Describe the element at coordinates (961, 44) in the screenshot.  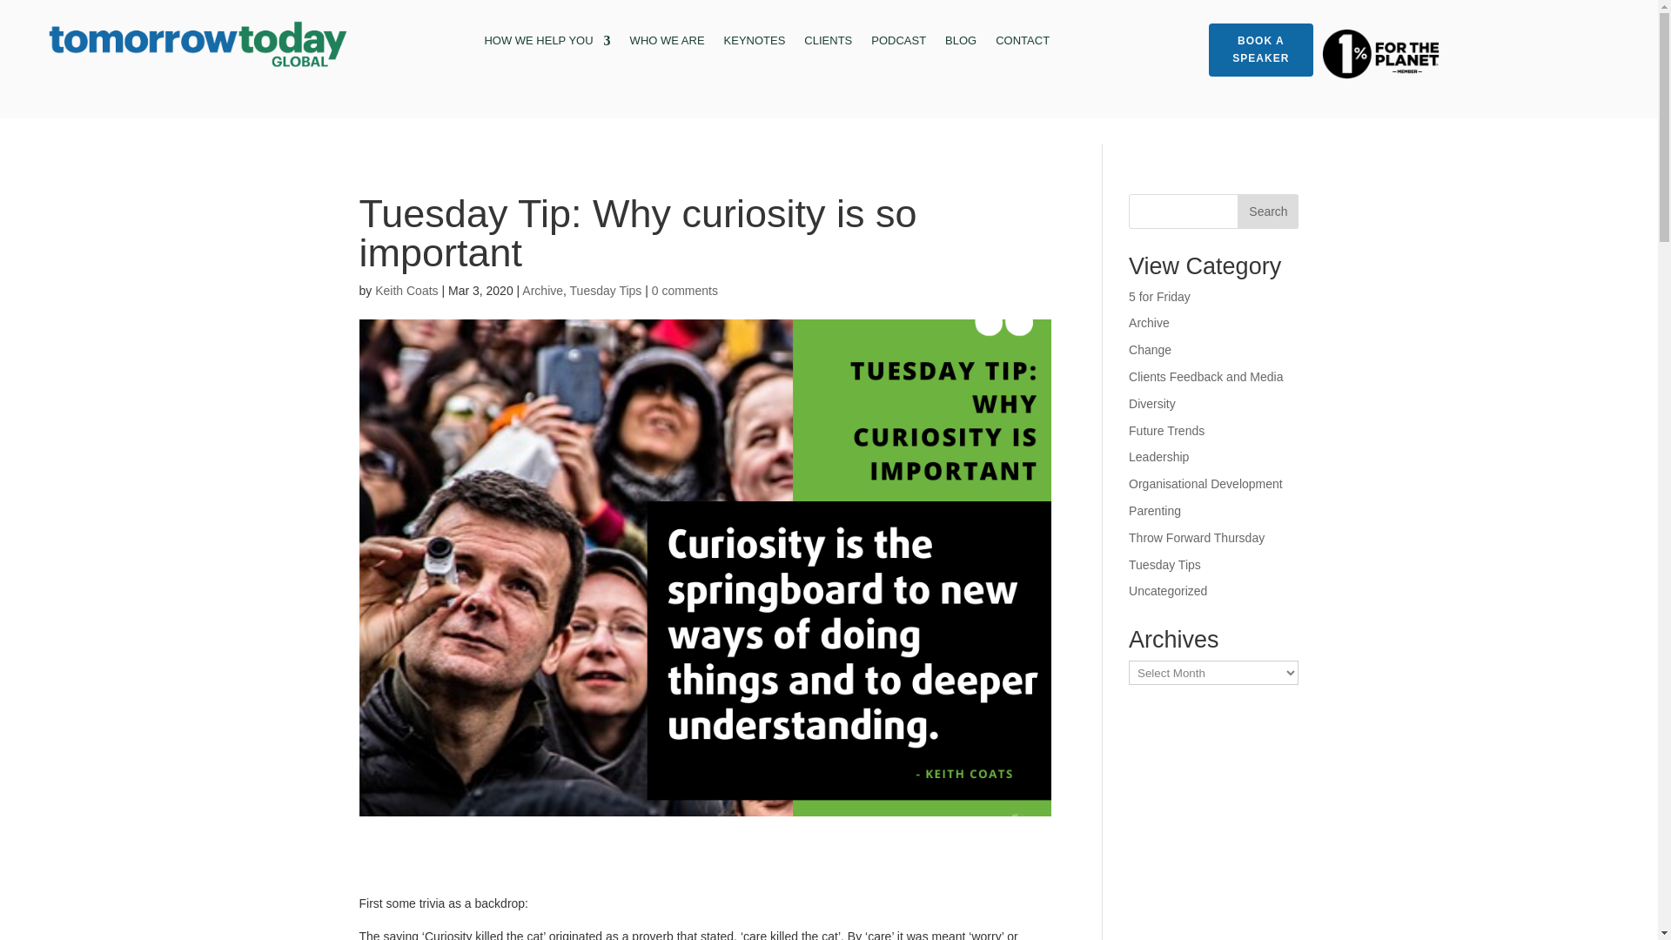
I see `BLOG` at that location.